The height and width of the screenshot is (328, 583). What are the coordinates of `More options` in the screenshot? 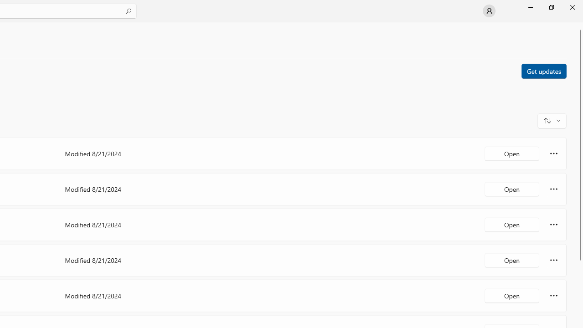 It's located at (554, 295).